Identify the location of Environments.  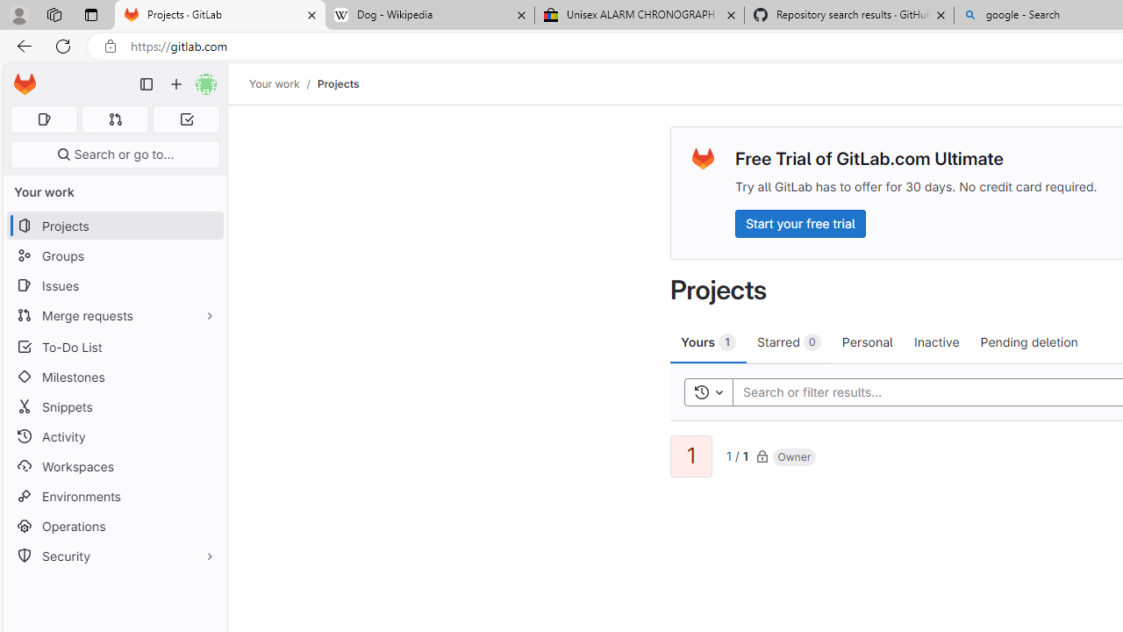
(114, 495).